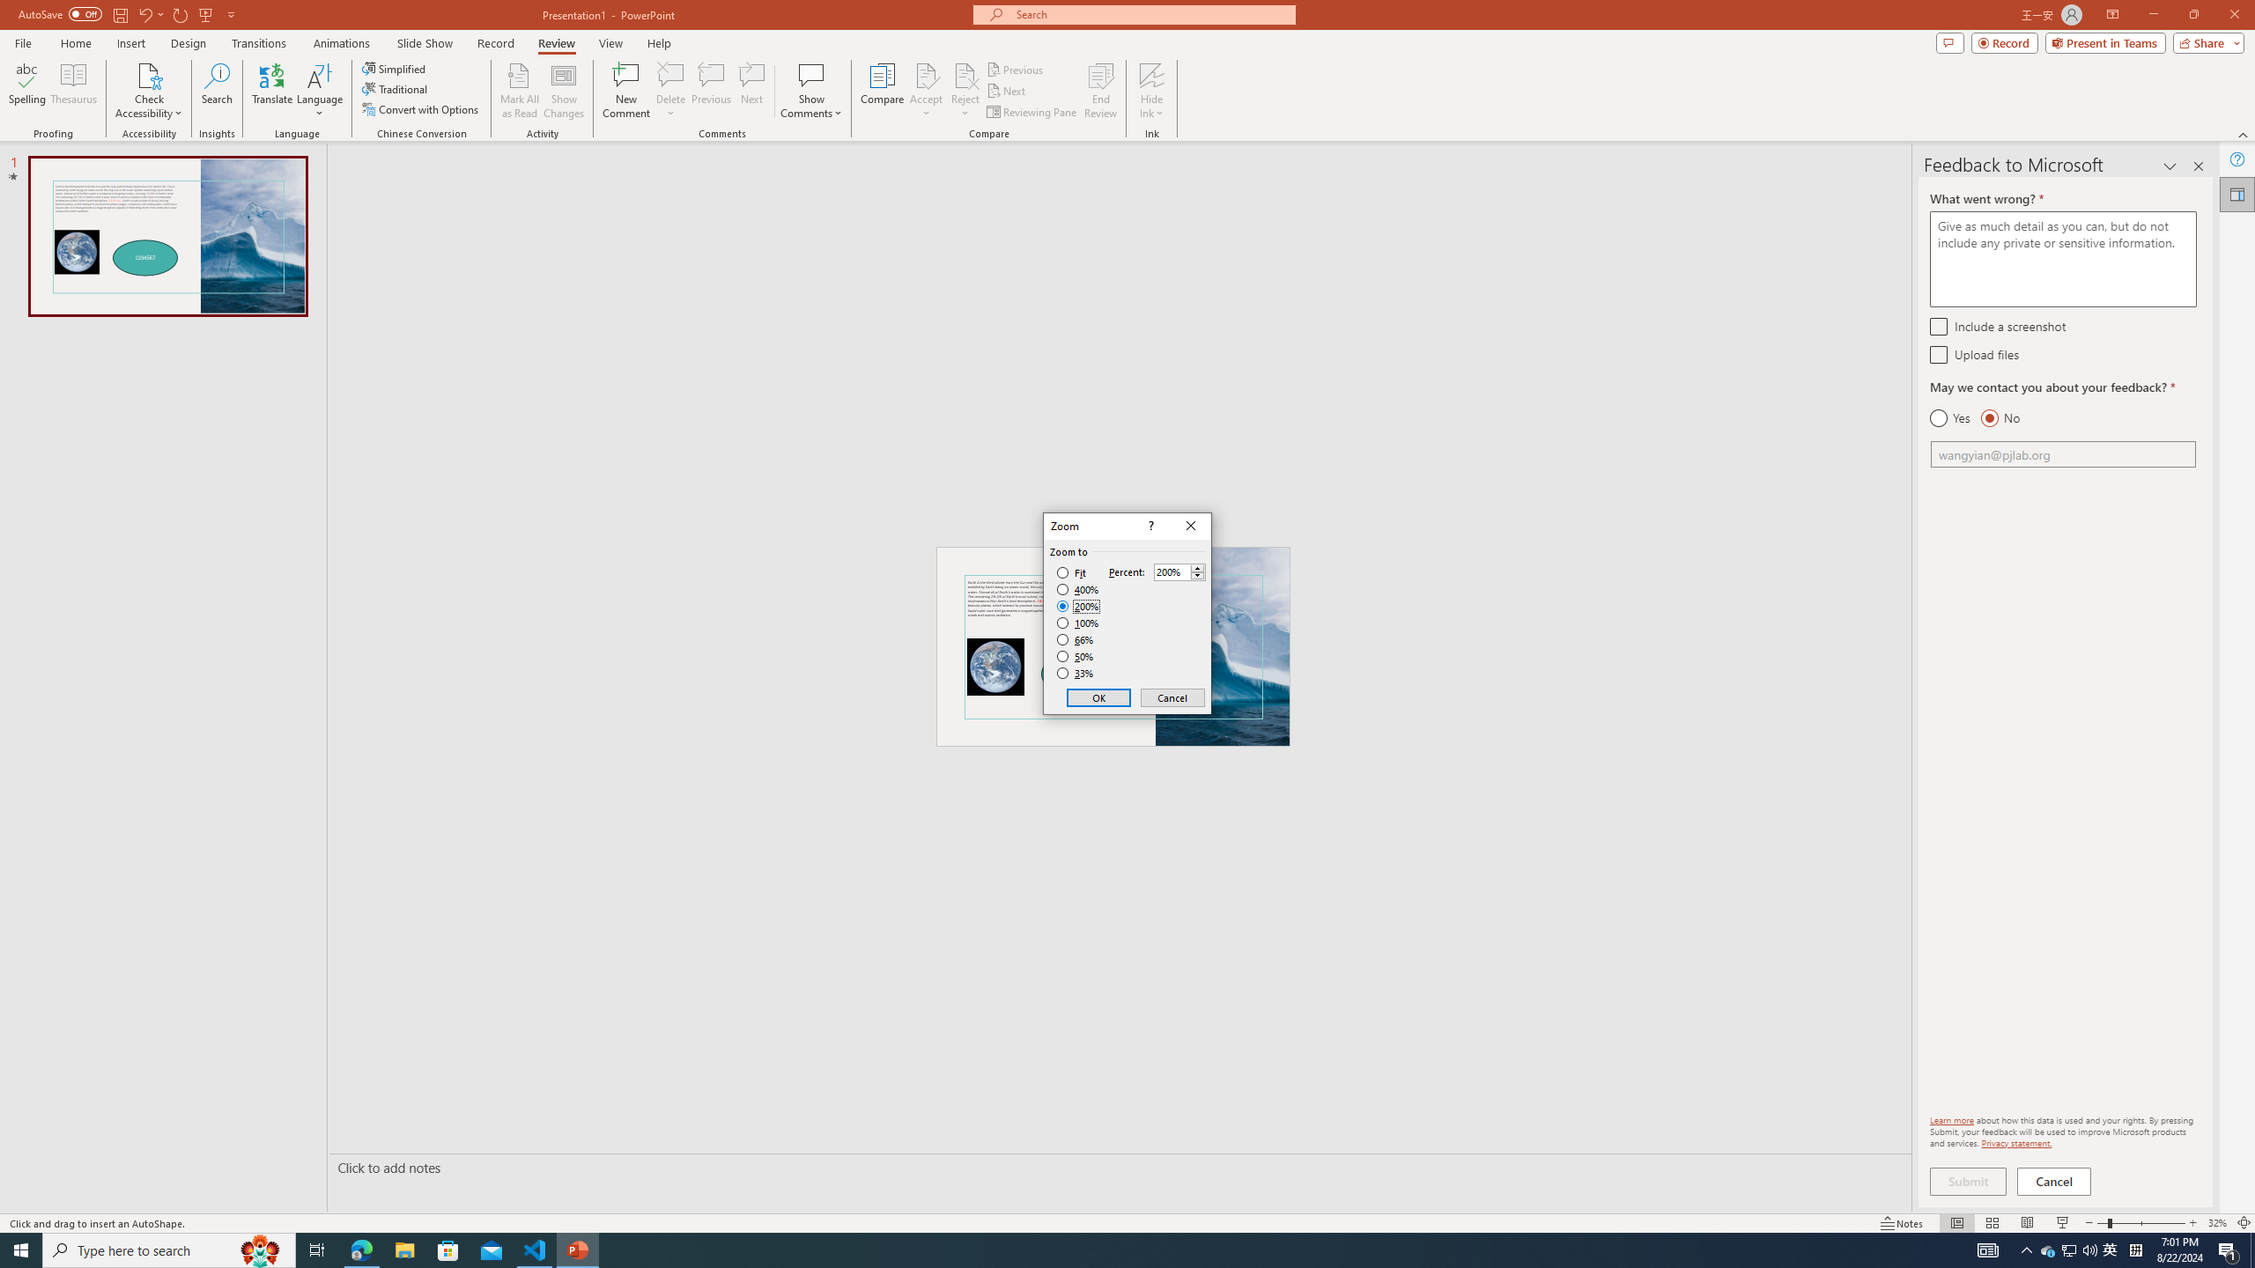  Describe the element at coordinates (2000, 418) in the screenshot. I see `No` at that location.